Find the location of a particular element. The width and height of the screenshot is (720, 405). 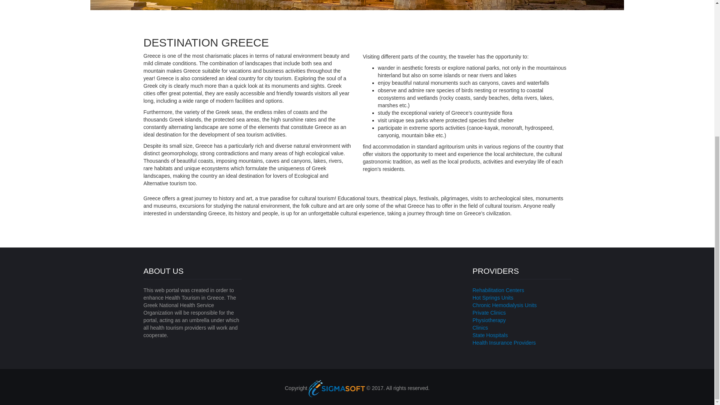

Chronic Hemodialysis Units is located at coordinates (504, 305).